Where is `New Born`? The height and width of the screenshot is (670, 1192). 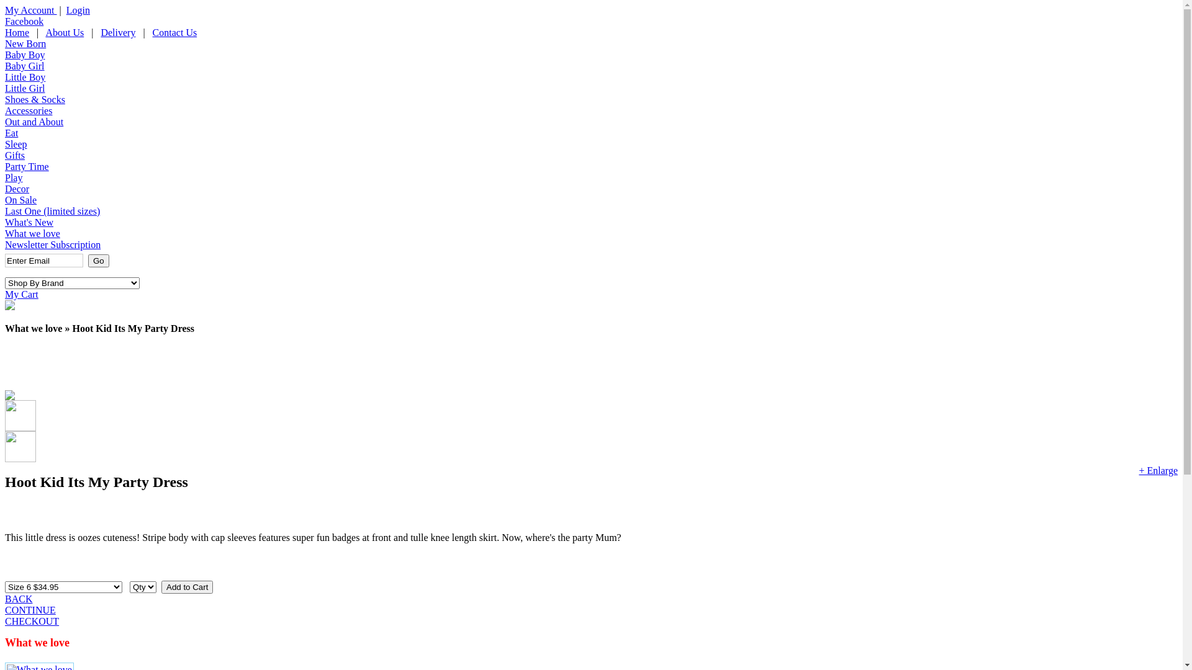 New Born is located at coordinates (25, 43).